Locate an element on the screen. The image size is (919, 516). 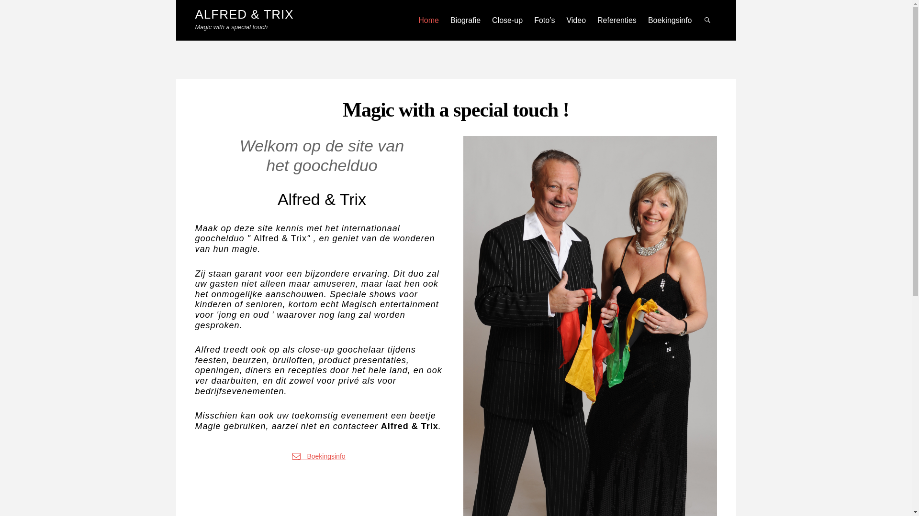
Referenties is located at coordinates (617, 20).